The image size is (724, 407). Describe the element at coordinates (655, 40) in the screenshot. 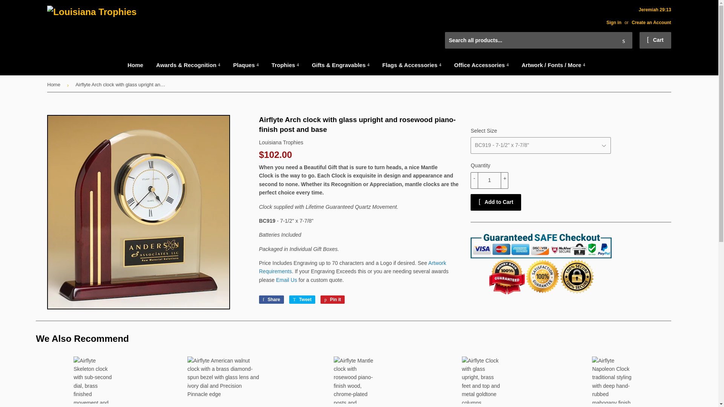

I see `Cart` at that location.